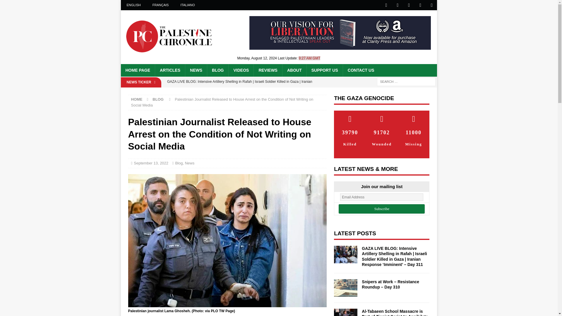 Image resolution: width=562 pixels, height=316 pixels. Describe the element at coordinates (241, 70) in the screenshot. I see `VIDEOS` at that location.